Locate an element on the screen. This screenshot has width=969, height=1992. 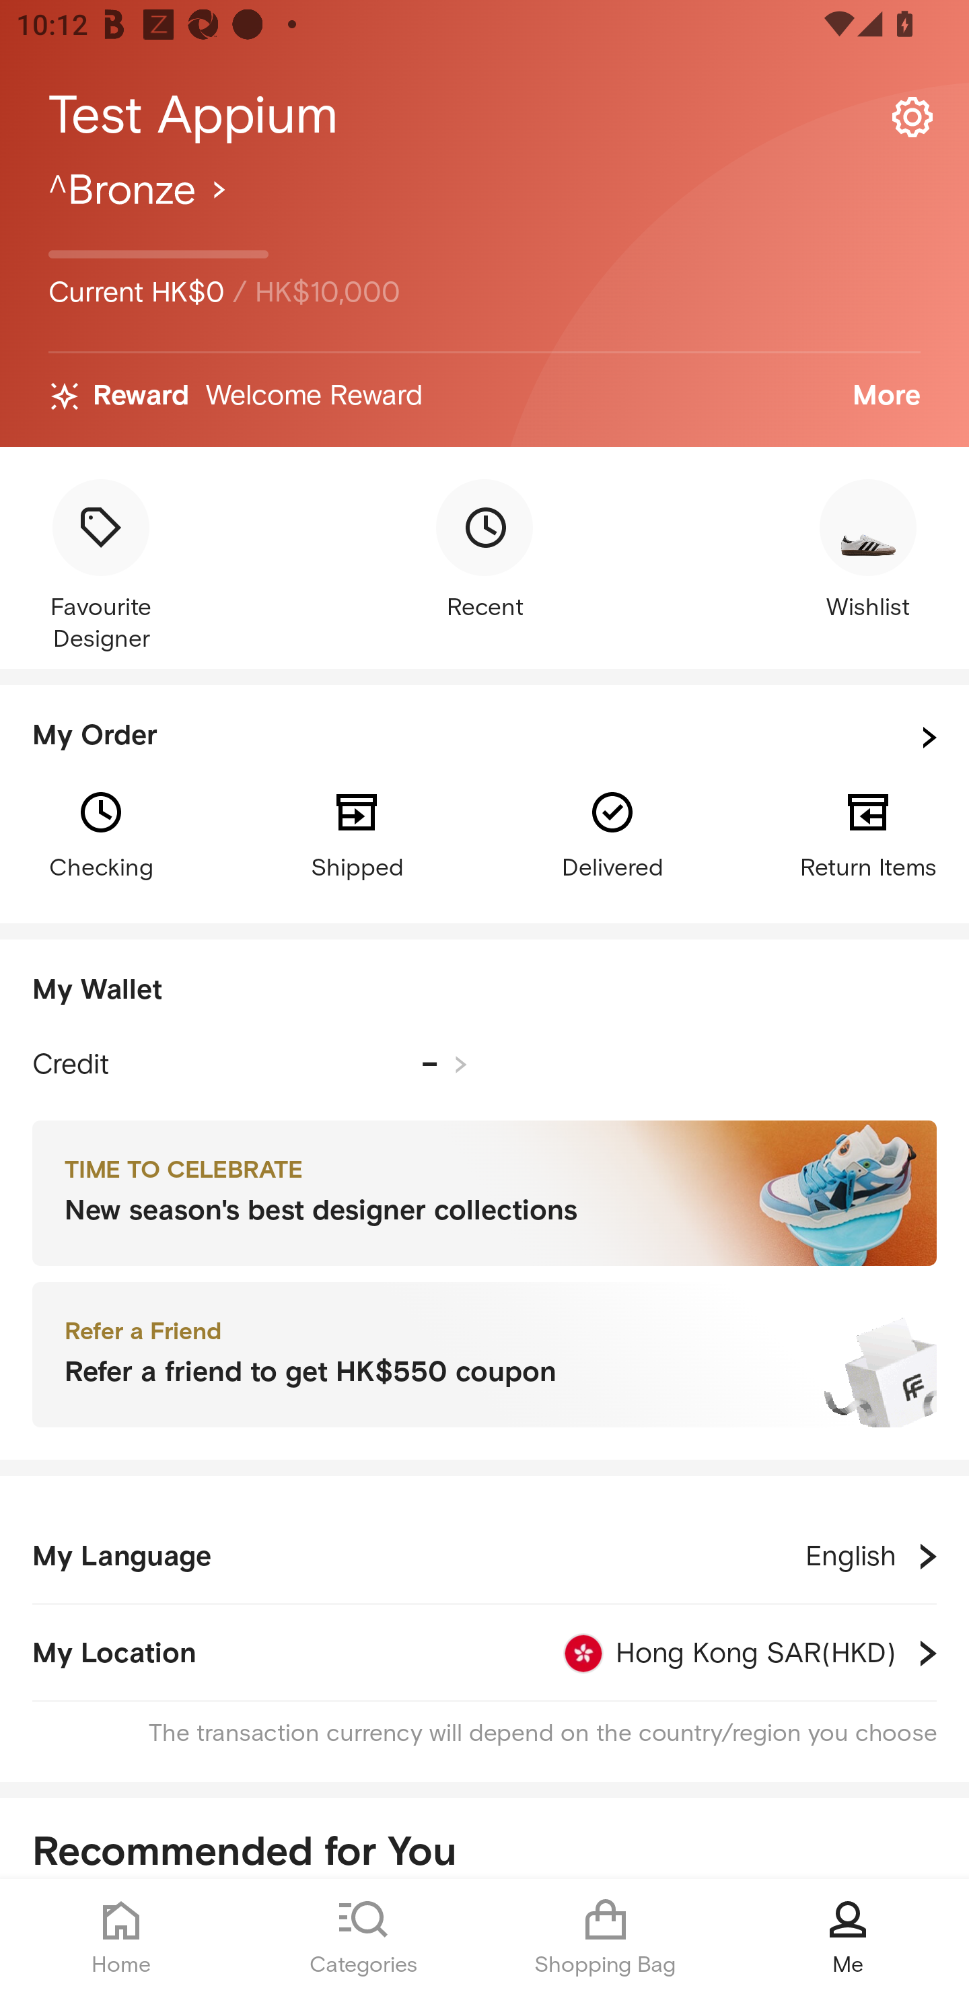
Credit - is located at coordinates (250, 1065).